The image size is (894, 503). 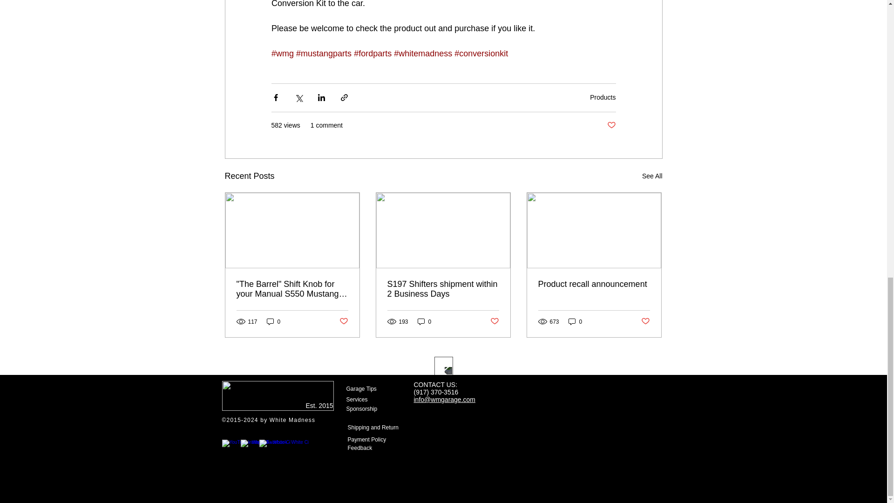 I want to click on Products, so click(x=603, y=97).